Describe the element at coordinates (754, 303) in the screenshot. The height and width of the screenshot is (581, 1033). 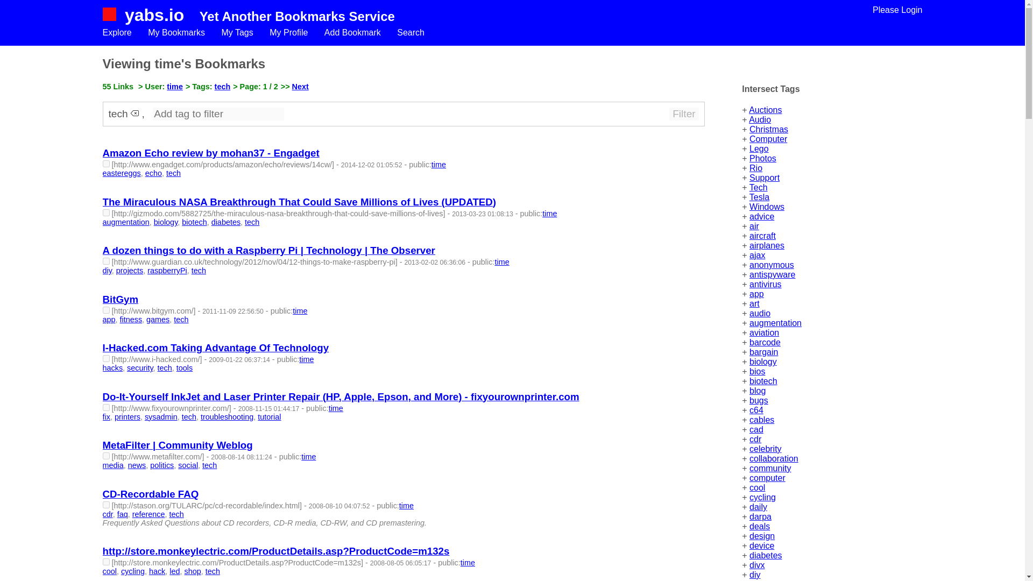
I see `art` at that location.